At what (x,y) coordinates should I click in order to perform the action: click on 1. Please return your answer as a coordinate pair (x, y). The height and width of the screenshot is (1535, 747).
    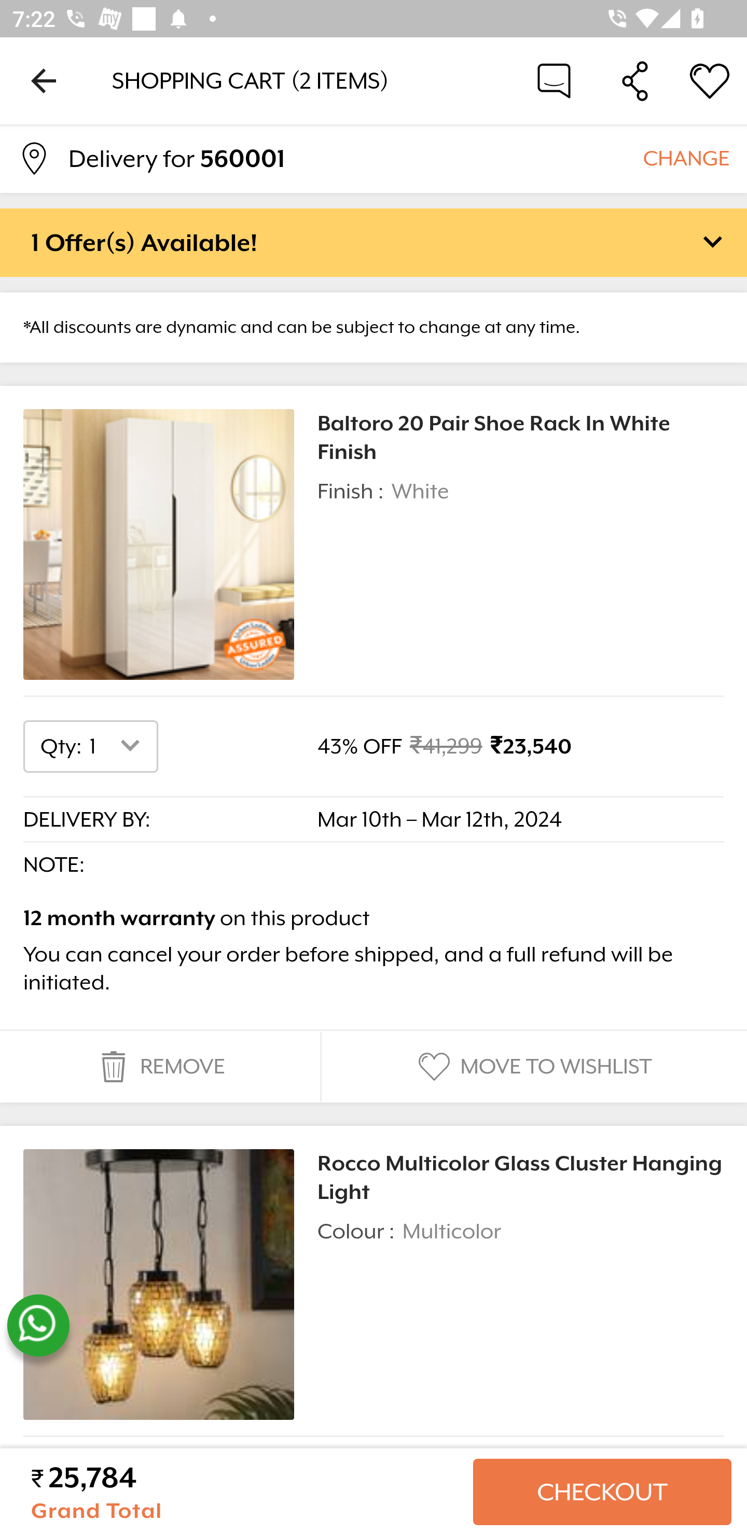
    Looking at the image, I should click on (118, 746).